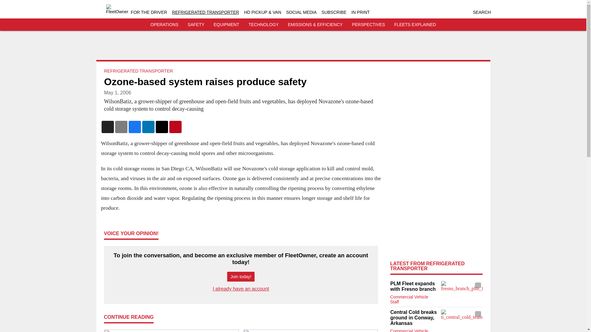 The height and width of the screenshot is (332, 591). I want to click on IN PRINT, so click(361, 12).